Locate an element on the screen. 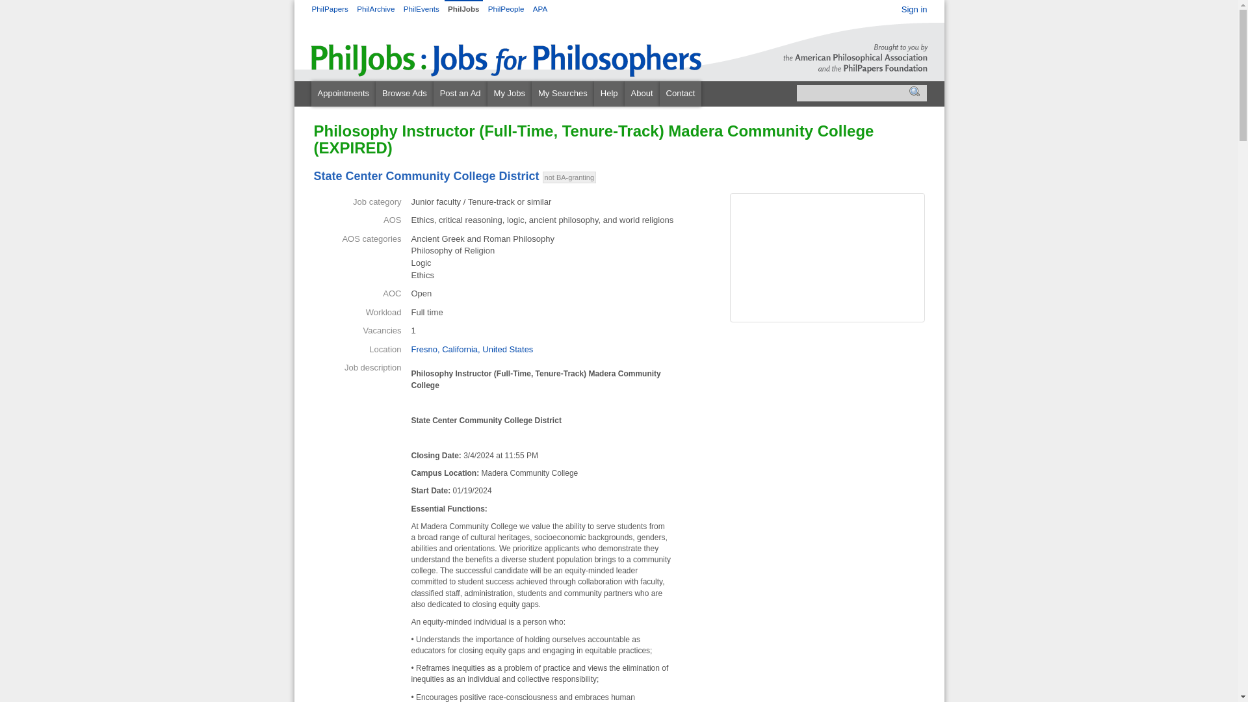  APA is located at coordinates (539, 8).